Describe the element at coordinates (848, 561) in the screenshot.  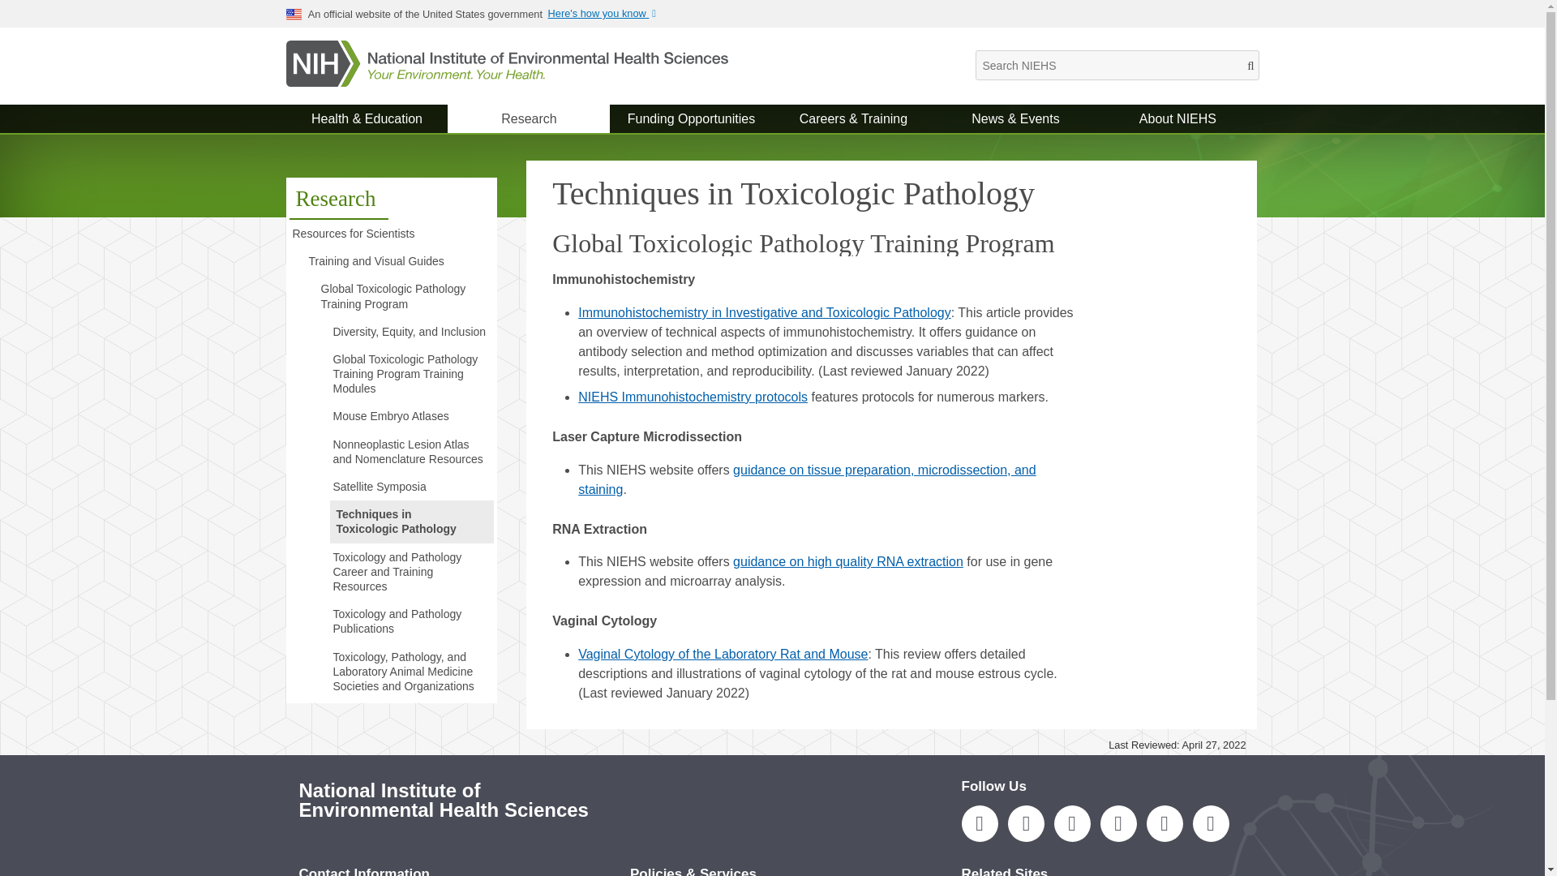
I see `Extraction of High Quality RNA` at that location.